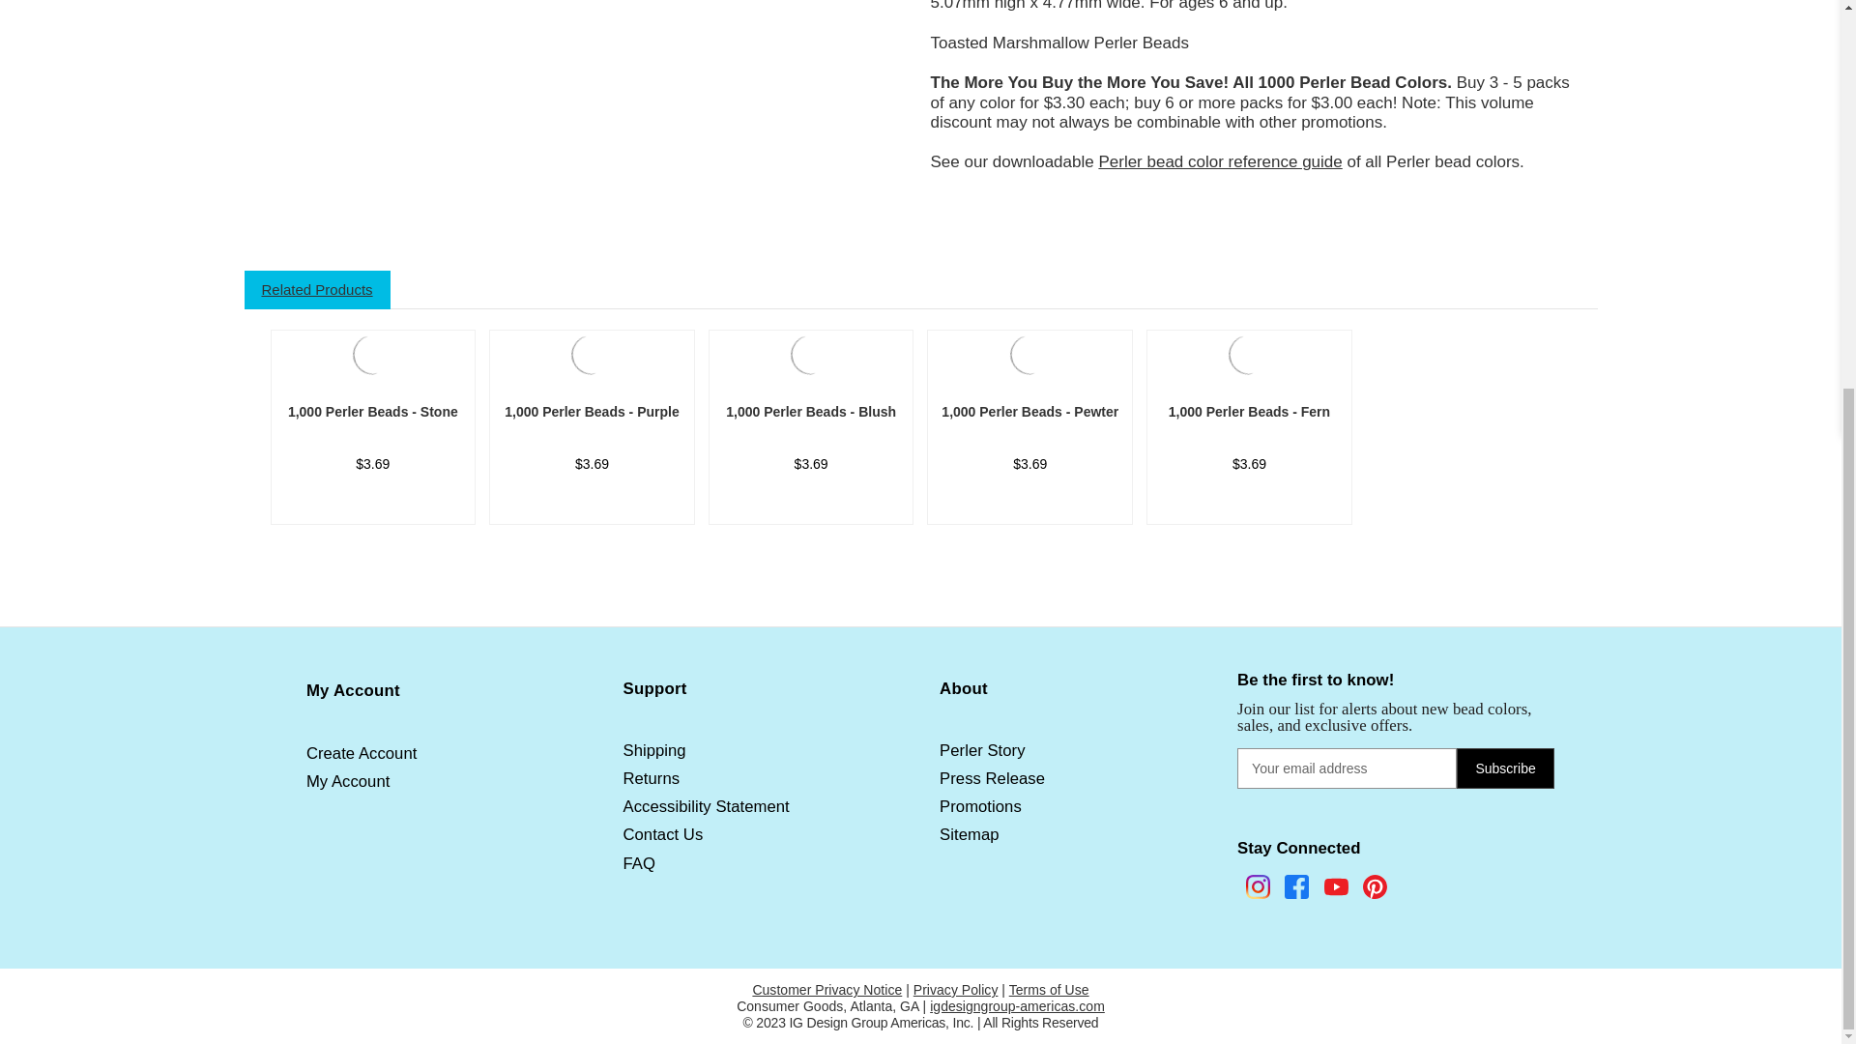  What do you see at coordinates (811, 352) in the screenshot?
I see `1,000 Perler Beads - Blush` at bounding box center [811, 352].